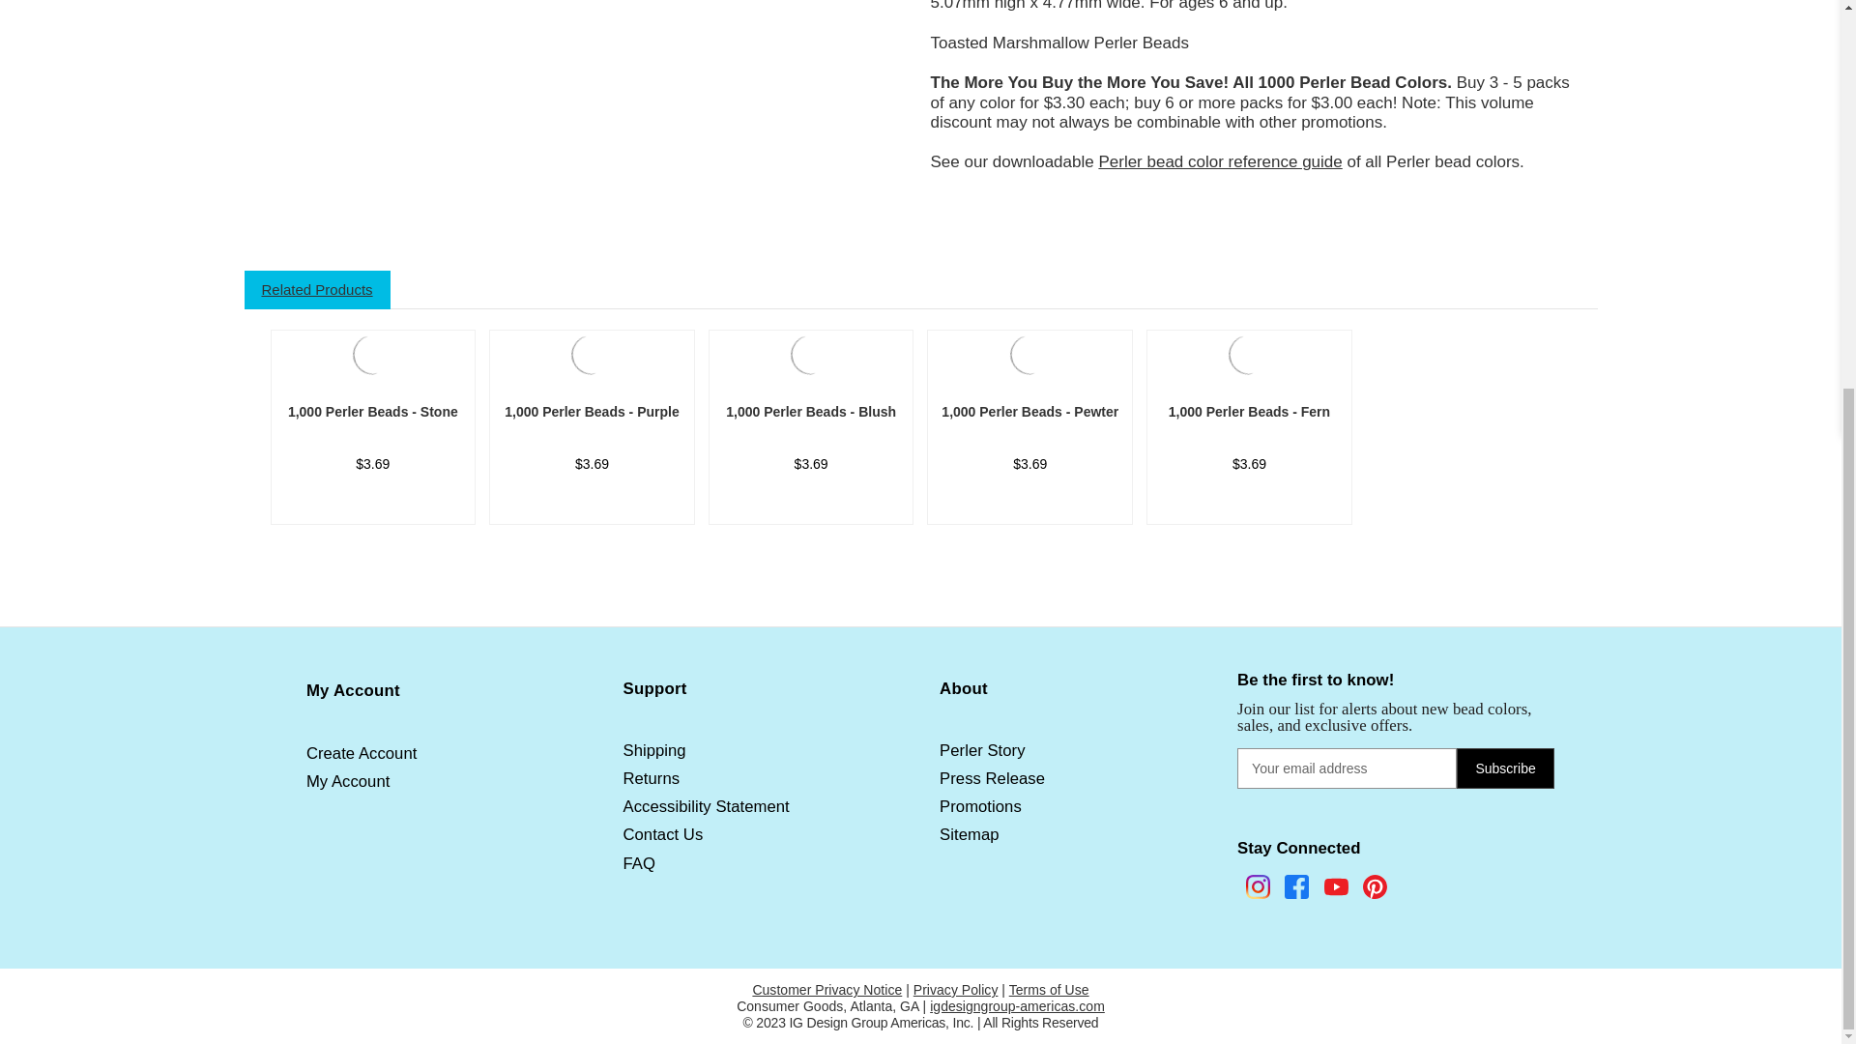  What do you see at coordinates (811, 352) in the screenshot?
I see `1,000 Perler Beads - Blush` at bounding box center [811, 352].